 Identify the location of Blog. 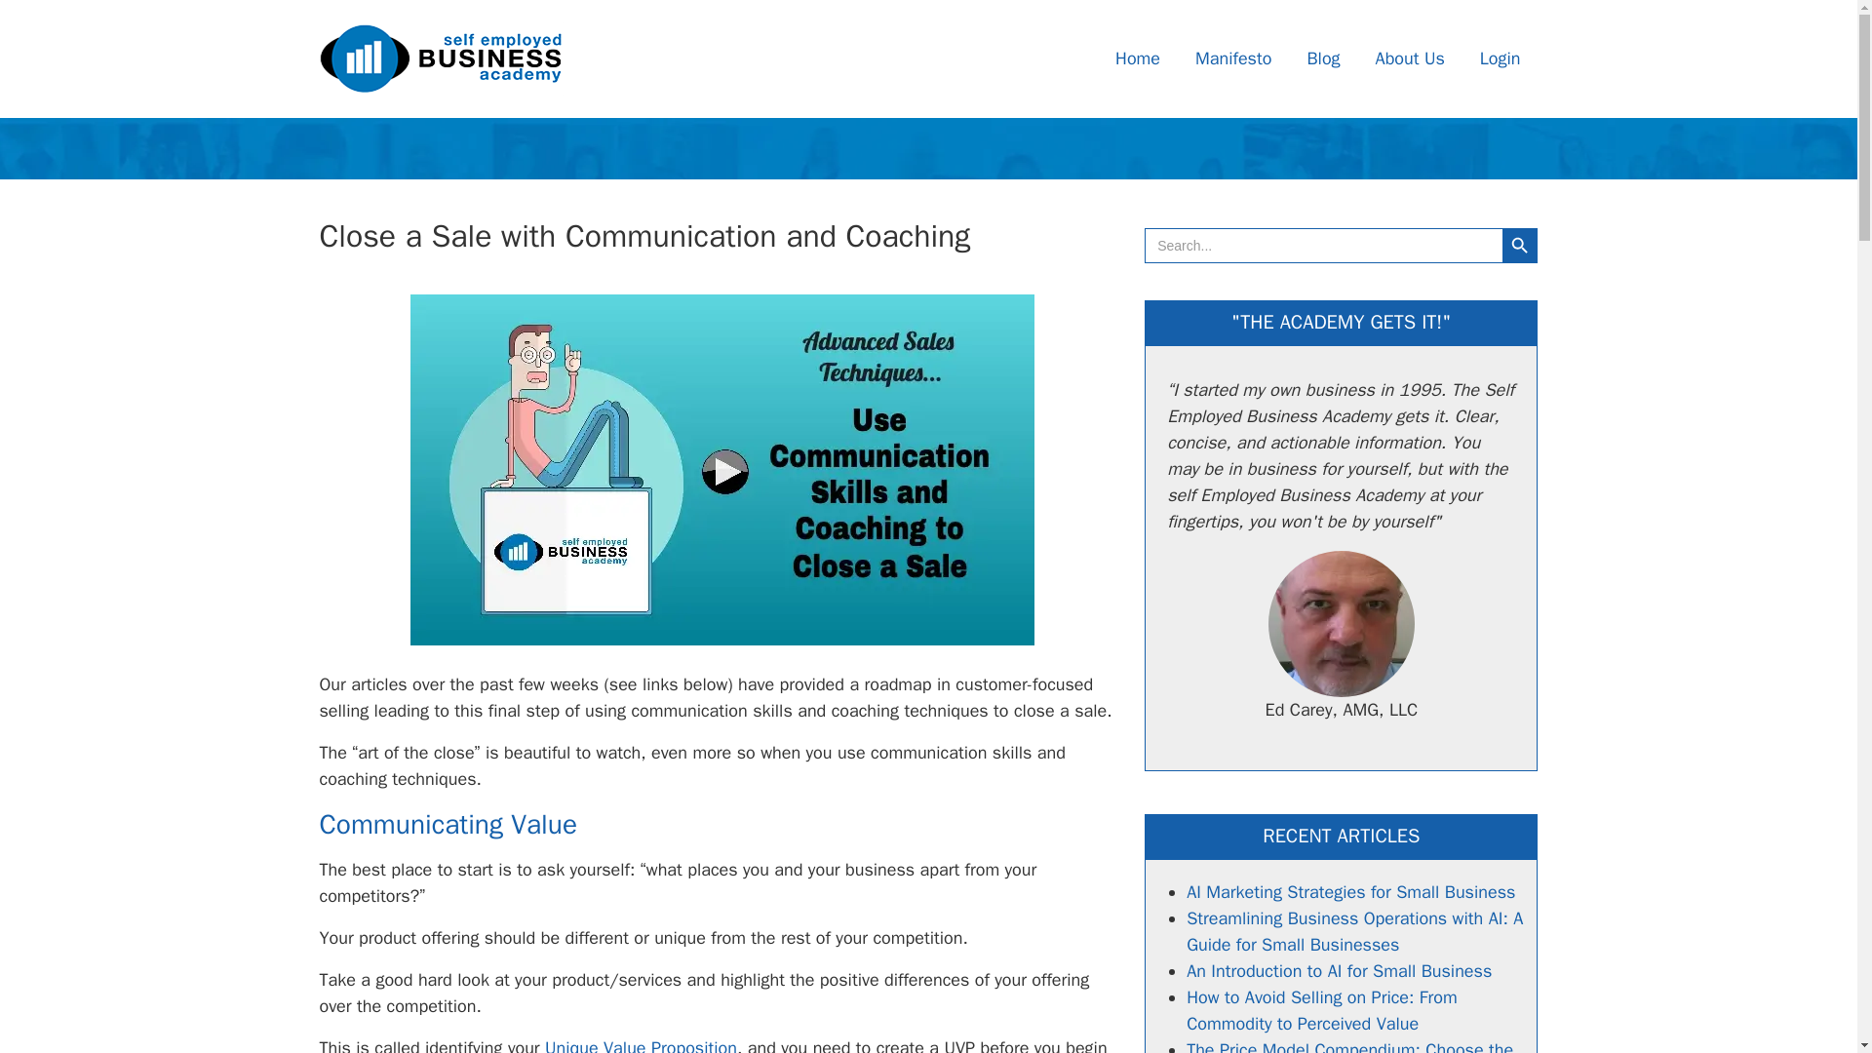
(1323, 58).